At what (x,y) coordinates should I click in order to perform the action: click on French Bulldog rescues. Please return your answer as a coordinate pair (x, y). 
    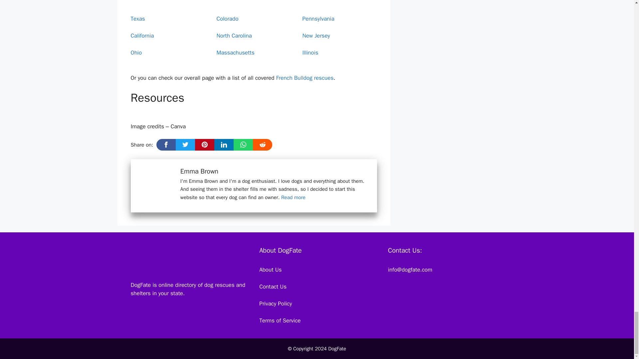
    Looking at the image, I should click on (305, 78).